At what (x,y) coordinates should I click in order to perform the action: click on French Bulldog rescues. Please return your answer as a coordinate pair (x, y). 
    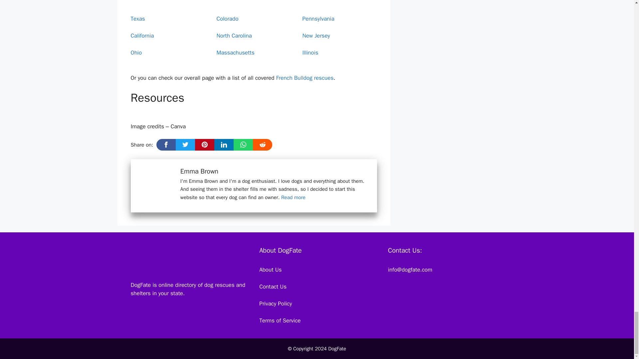
    Looking at the image, I should click on (305, 78).